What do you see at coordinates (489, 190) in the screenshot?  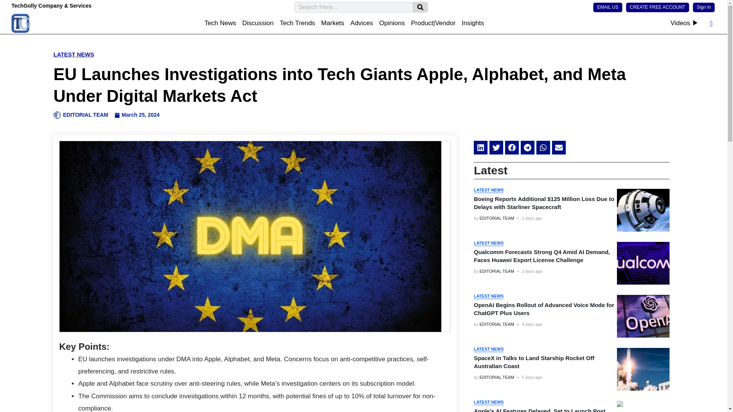 I see `LATEST NEWS` at bounding box center [489, 190].